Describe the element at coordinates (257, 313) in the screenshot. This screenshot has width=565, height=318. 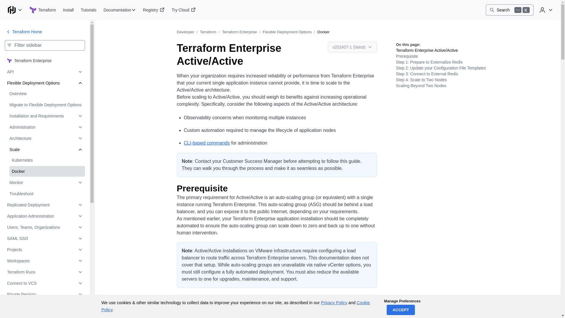
I see `Step 1: Prepare to Externalize Redis` at that location.